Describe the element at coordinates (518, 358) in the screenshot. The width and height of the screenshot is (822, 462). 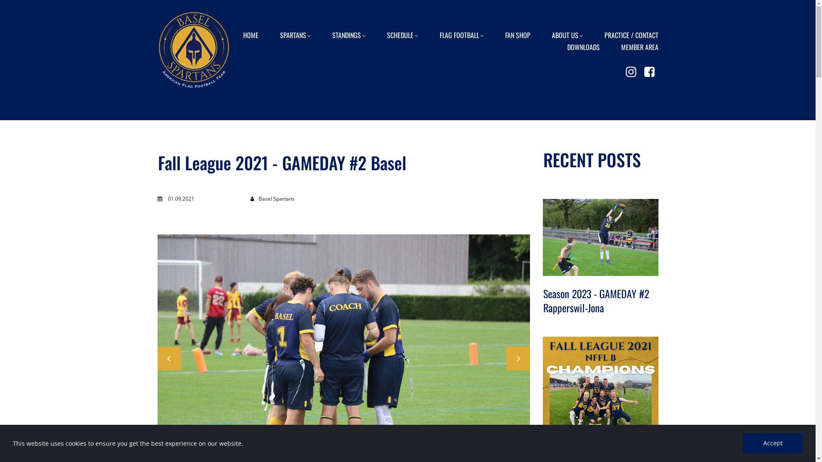
I see `Next` at that location.